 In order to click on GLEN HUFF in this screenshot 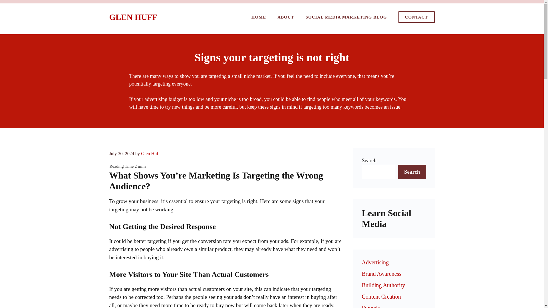, I will do `click(133, 17)`.